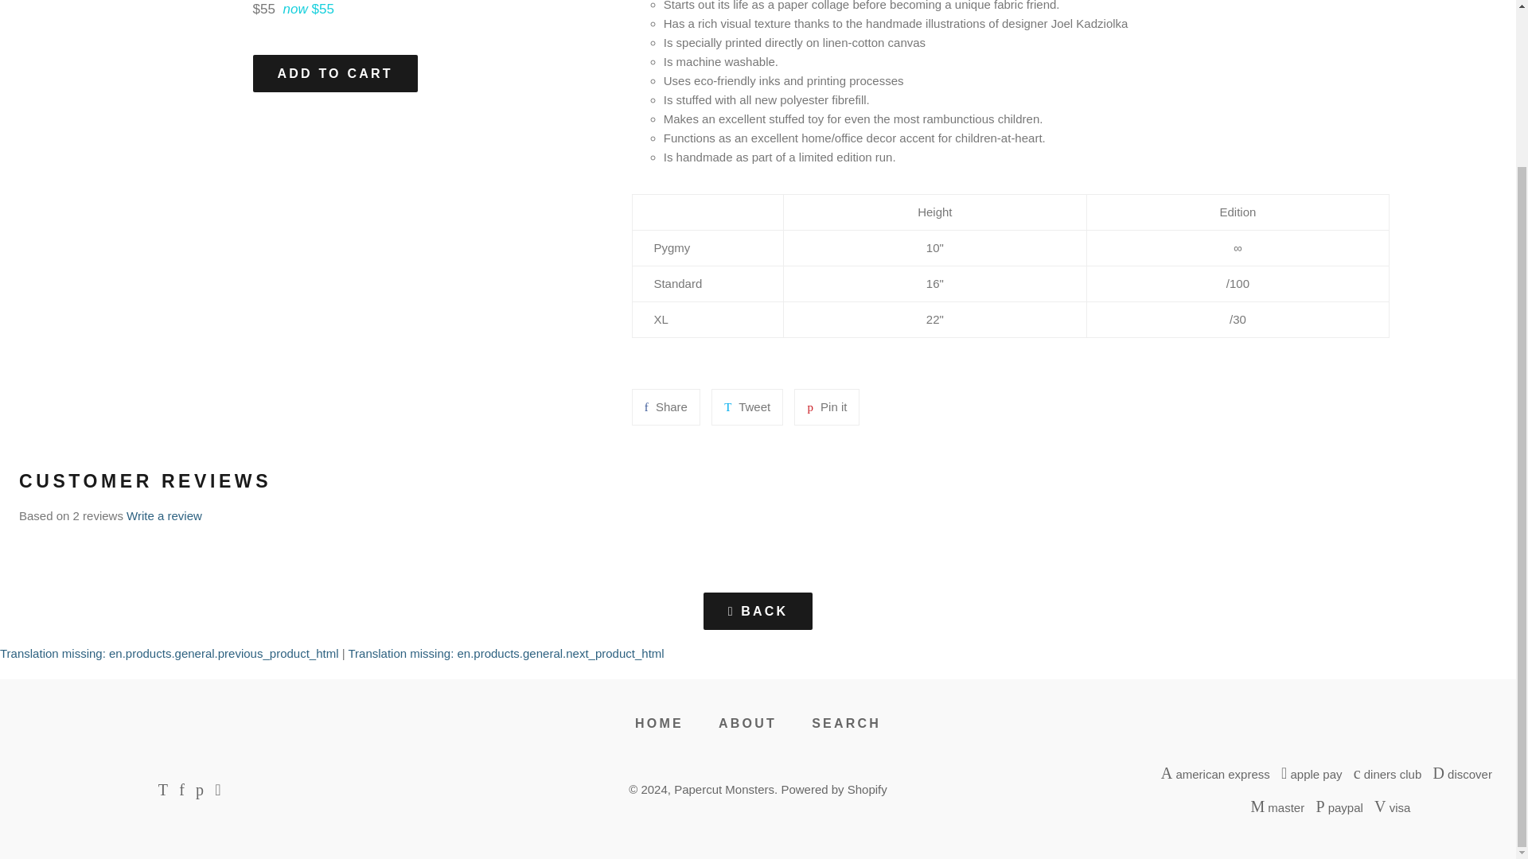 This screenshot has height=859, width=1528. Describe the element at coordinates (665, 407) in the screenshot. I see `Powered by Shopify` at that location.